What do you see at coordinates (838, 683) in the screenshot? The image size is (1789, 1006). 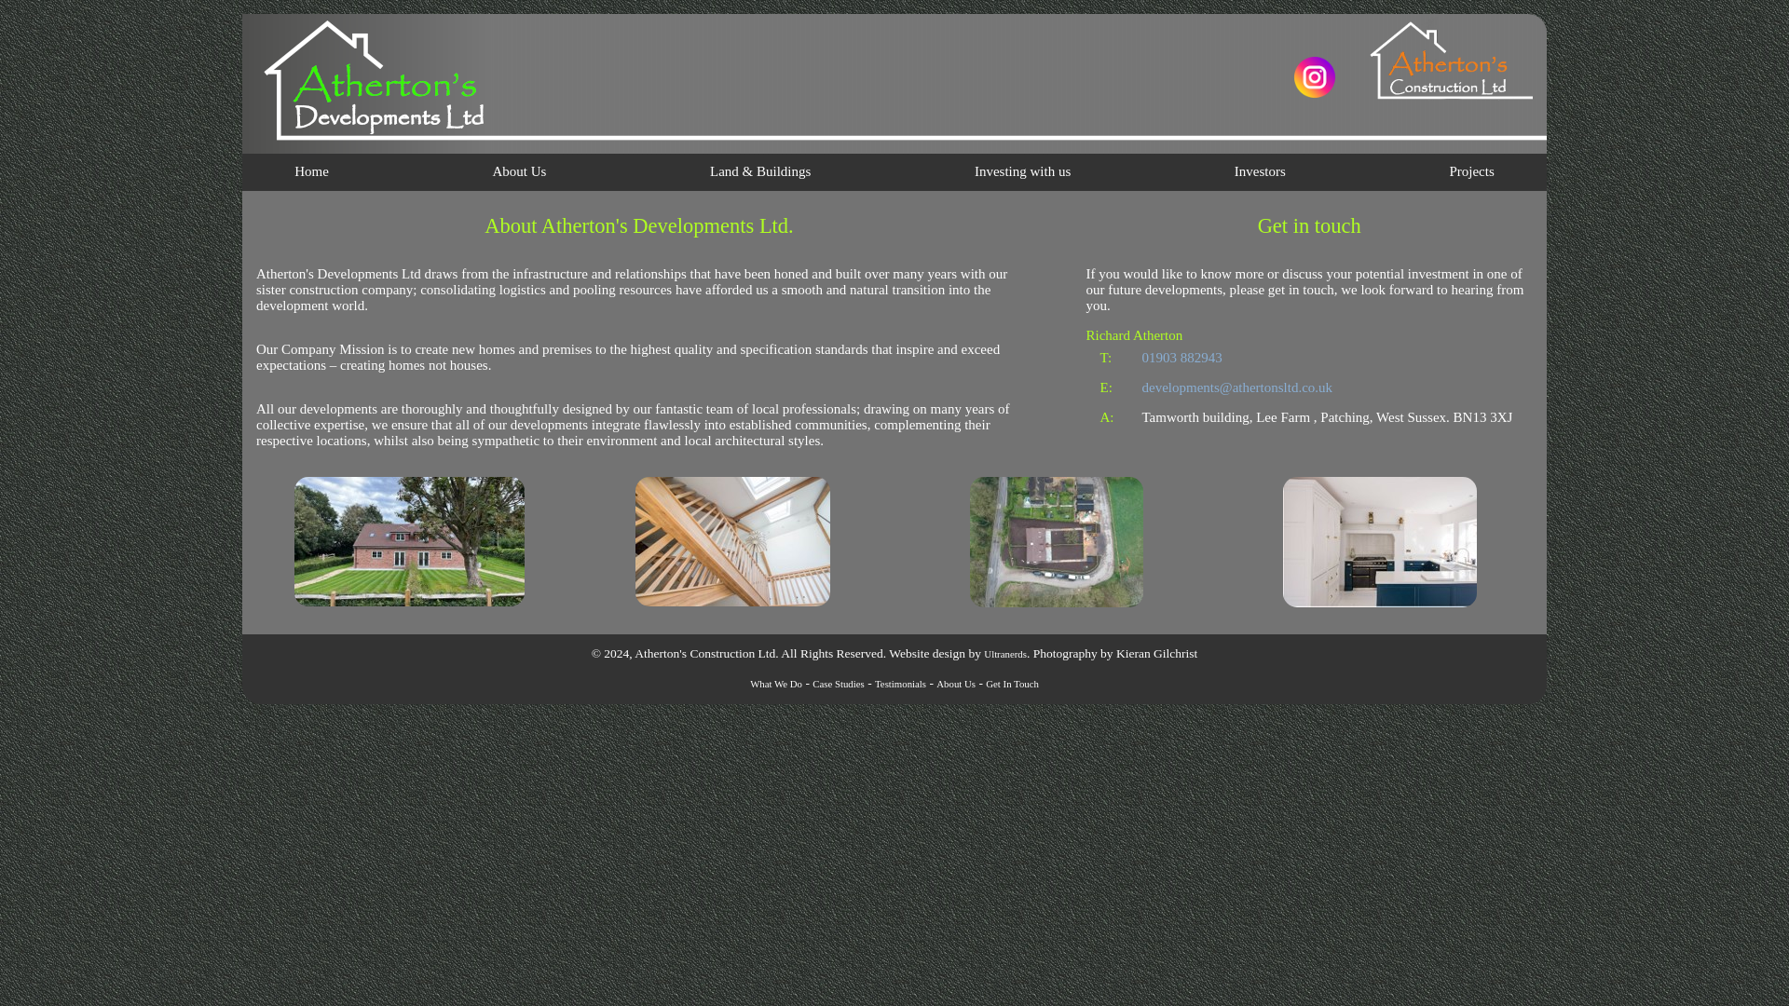 I see `Case Studies` at bounding box center [838, 683].